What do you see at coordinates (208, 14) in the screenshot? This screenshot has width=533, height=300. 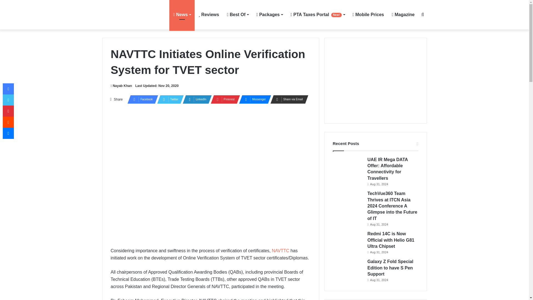 I see `Reviews` at bounding box center [208, 14].